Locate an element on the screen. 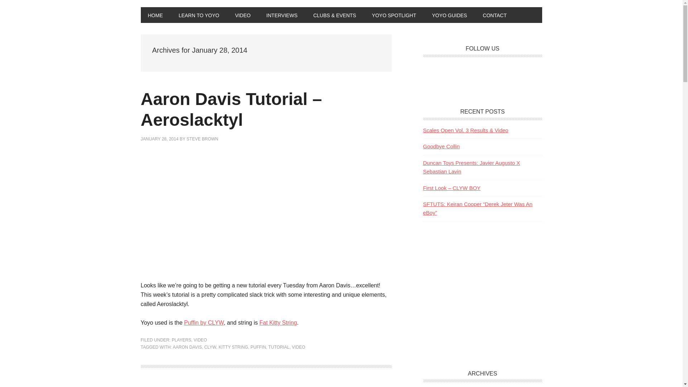  HOME is located at coordinates (155, 15).